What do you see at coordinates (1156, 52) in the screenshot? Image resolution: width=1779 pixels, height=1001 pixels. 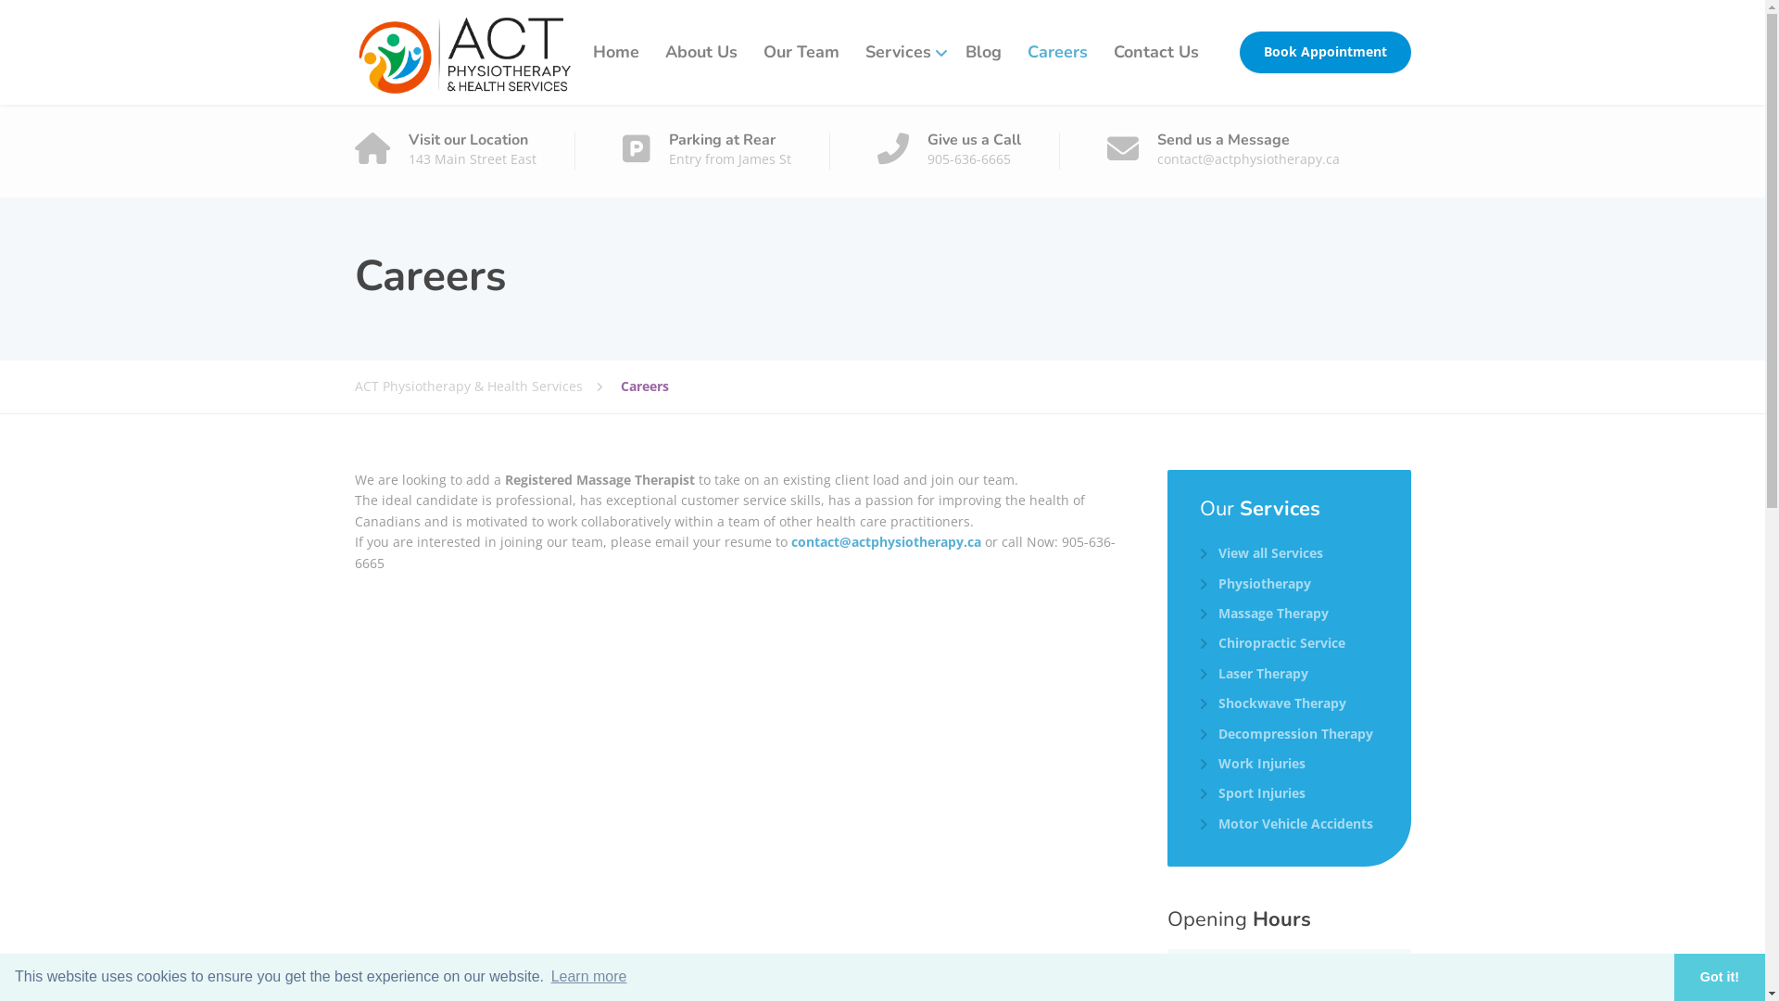 I see `Contact Us` at bounding box center [1156, 52].